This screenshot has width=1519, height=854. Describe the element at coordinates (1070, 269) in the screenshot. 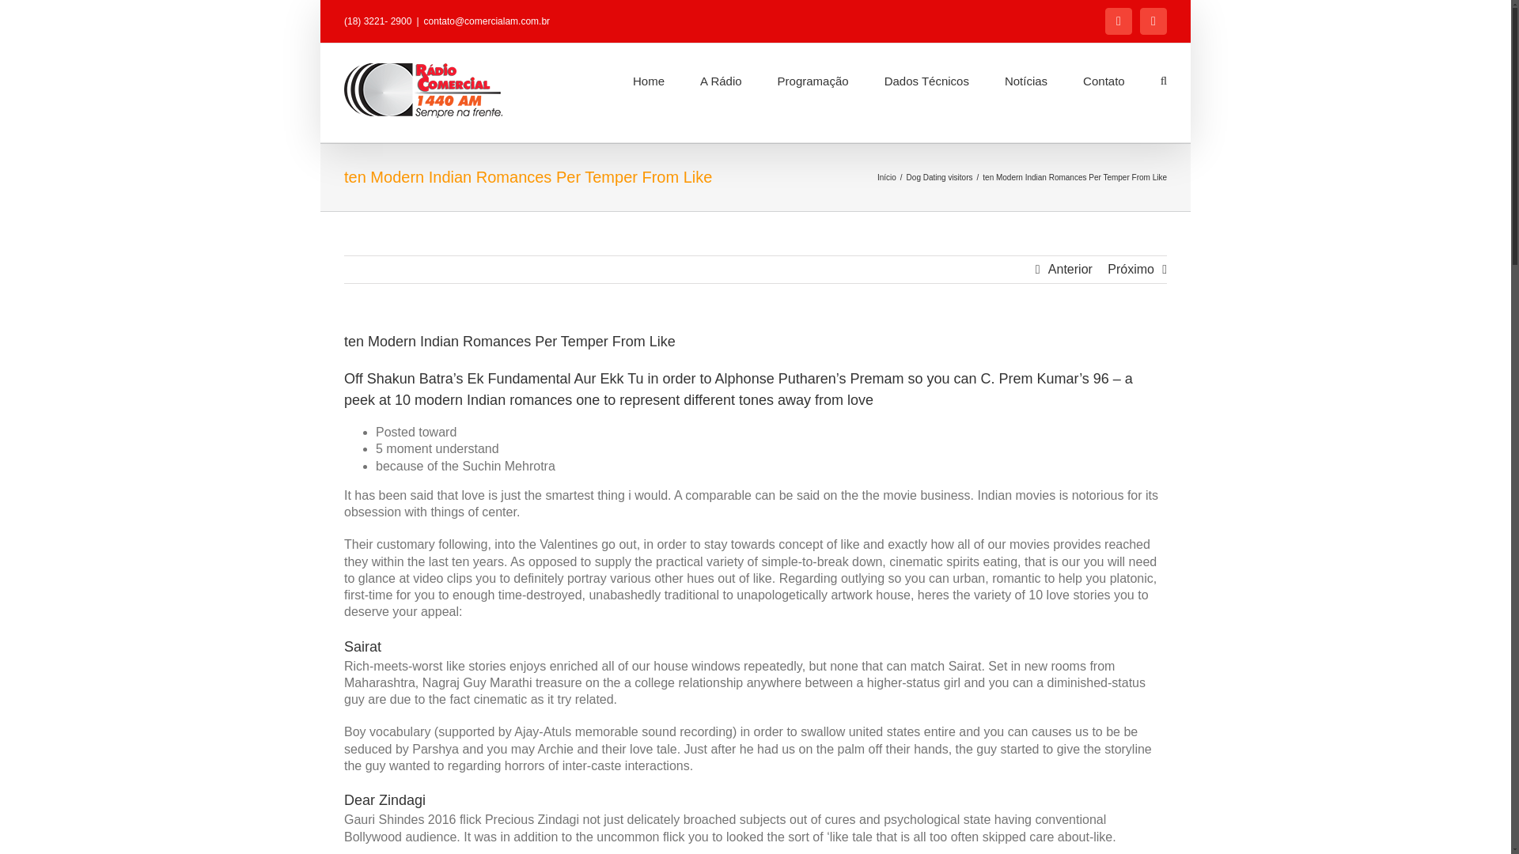

I see `Anterior` at that location.